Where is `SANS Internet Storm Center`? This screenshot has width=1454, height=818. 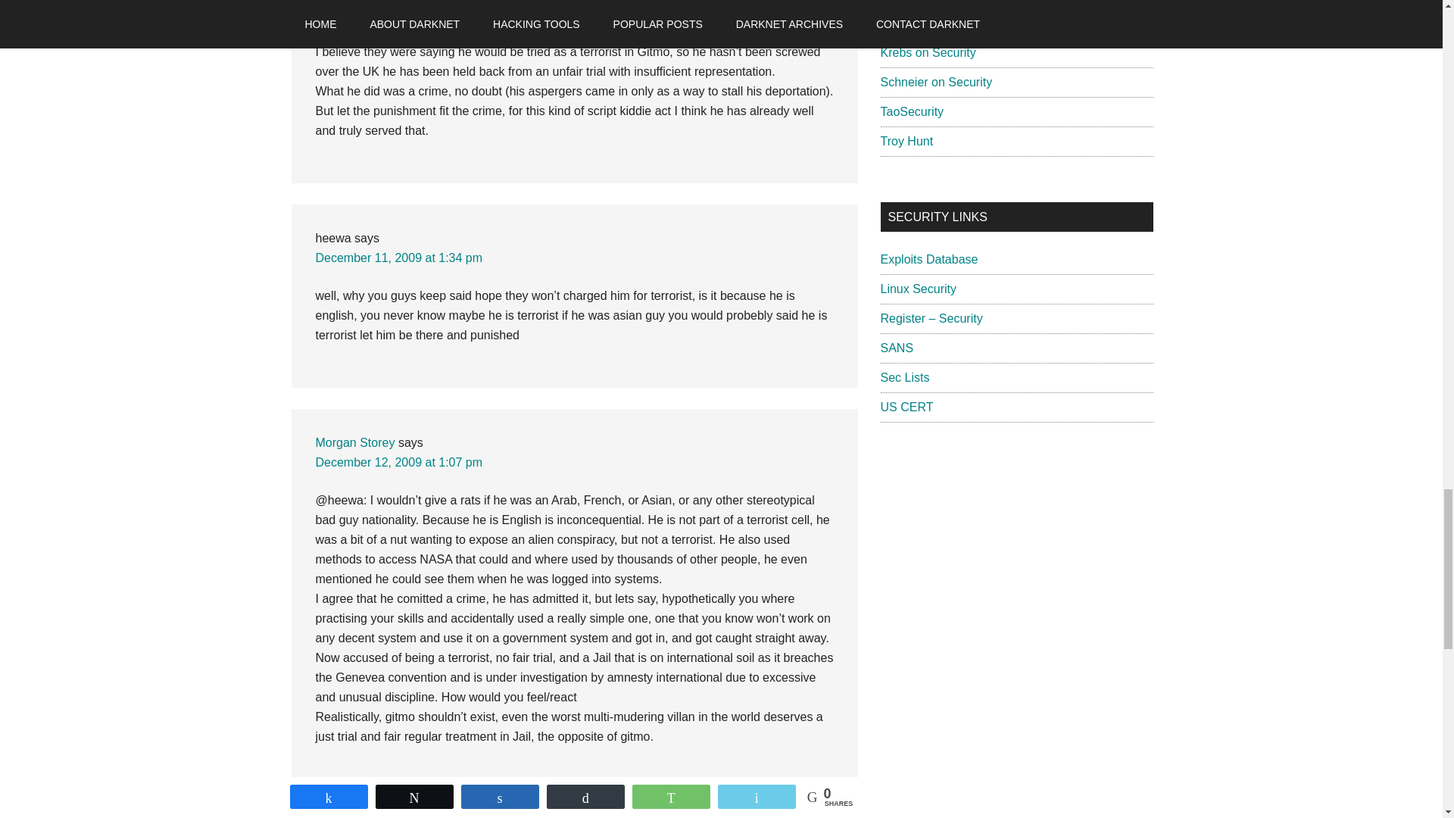 SANS Internet Storm Center is located at coordinates (938, 23).